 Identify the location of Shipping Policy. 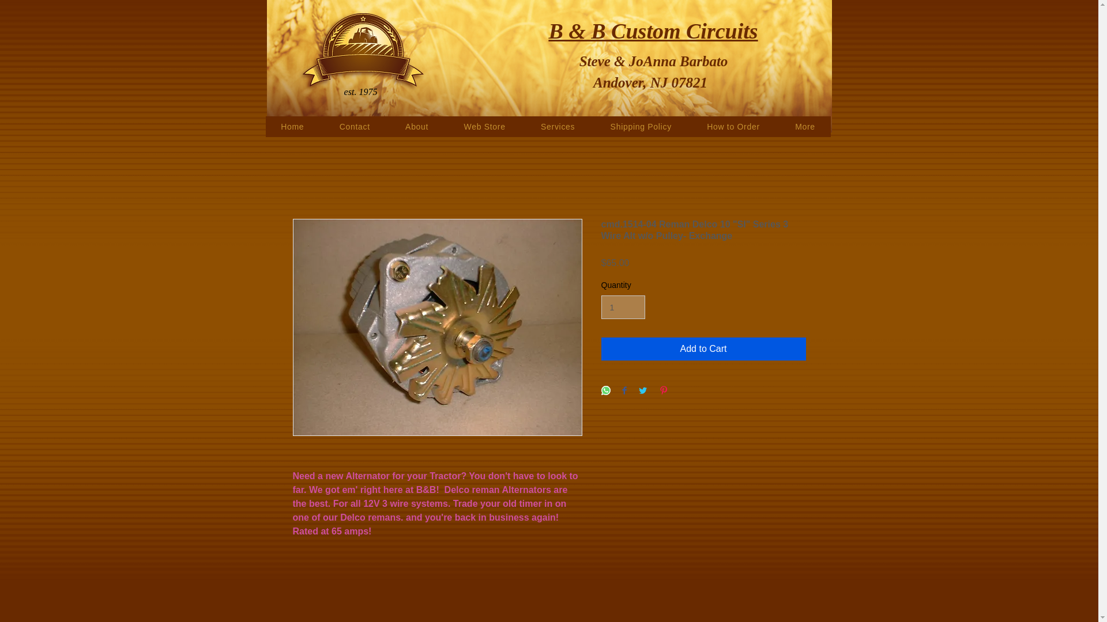
(641, 126).